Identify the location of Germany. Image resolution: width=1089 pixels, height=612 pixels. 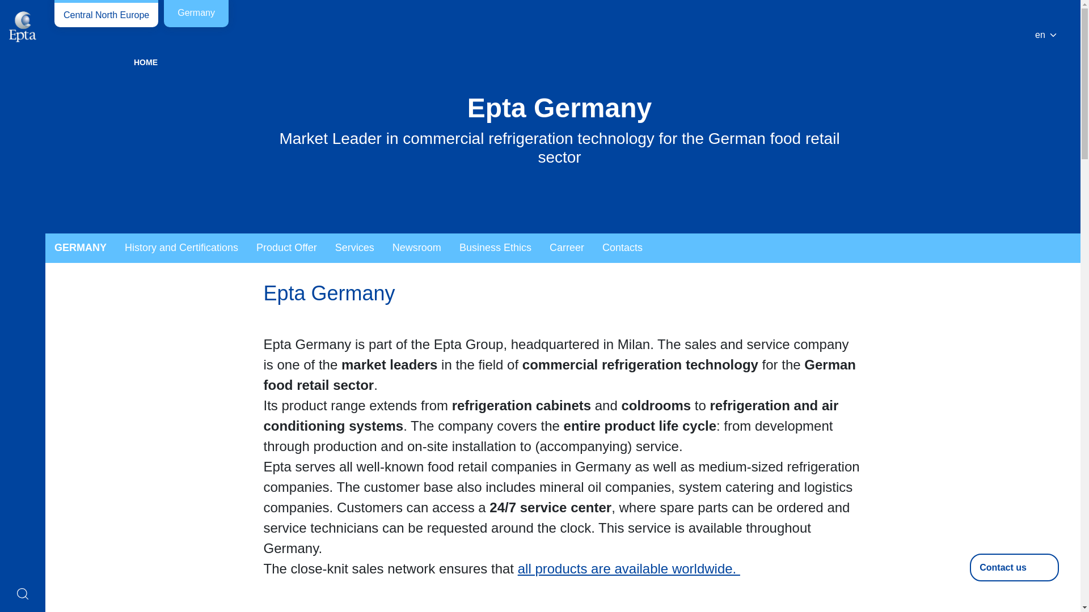
(196, 14).